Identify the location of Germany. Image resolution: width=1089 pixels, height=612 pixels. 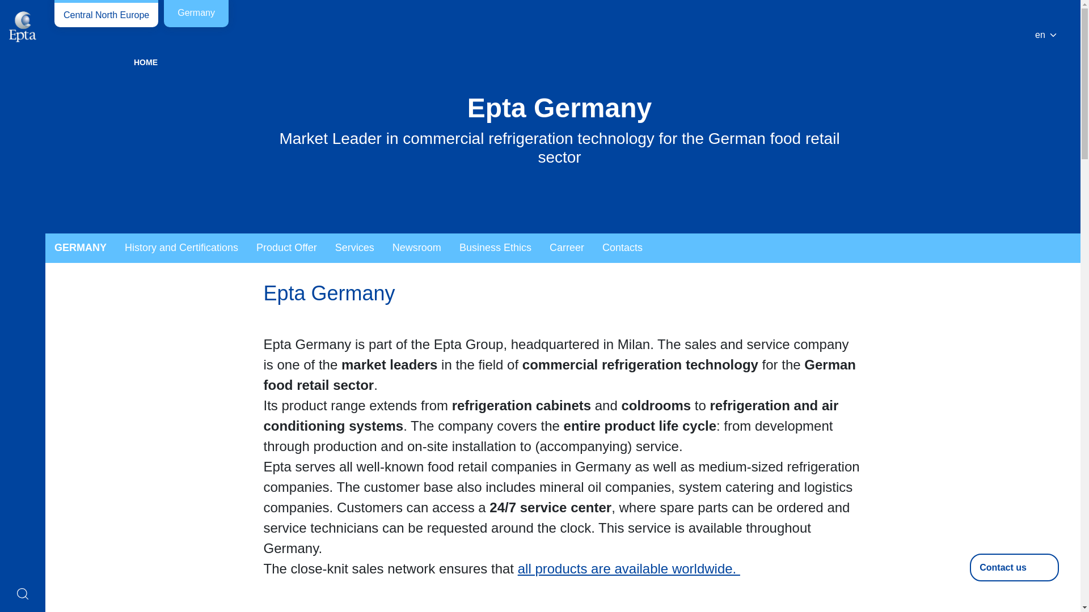
(196, 14).